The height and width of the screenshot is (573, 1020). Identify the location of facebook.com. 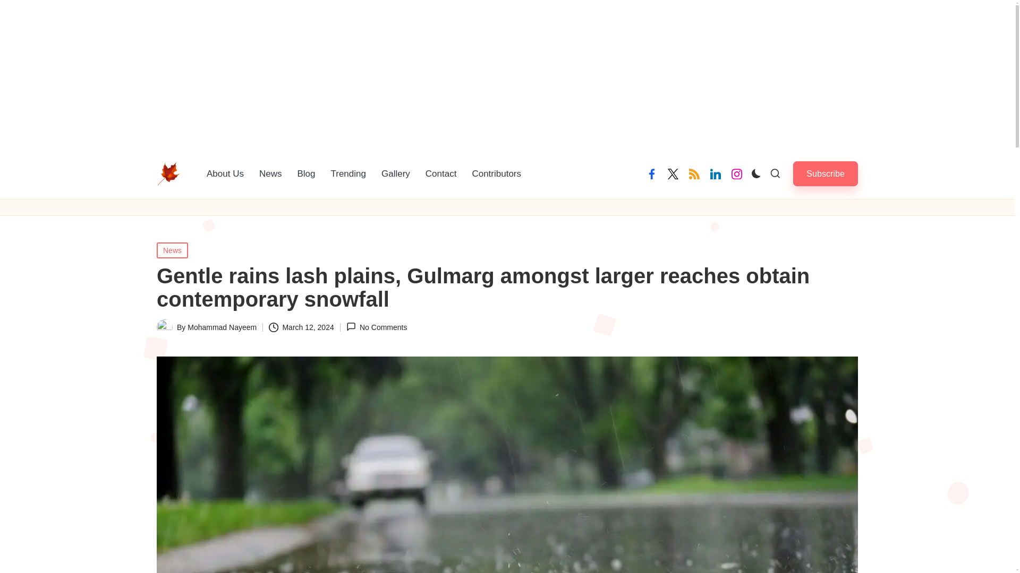
(651, 174).